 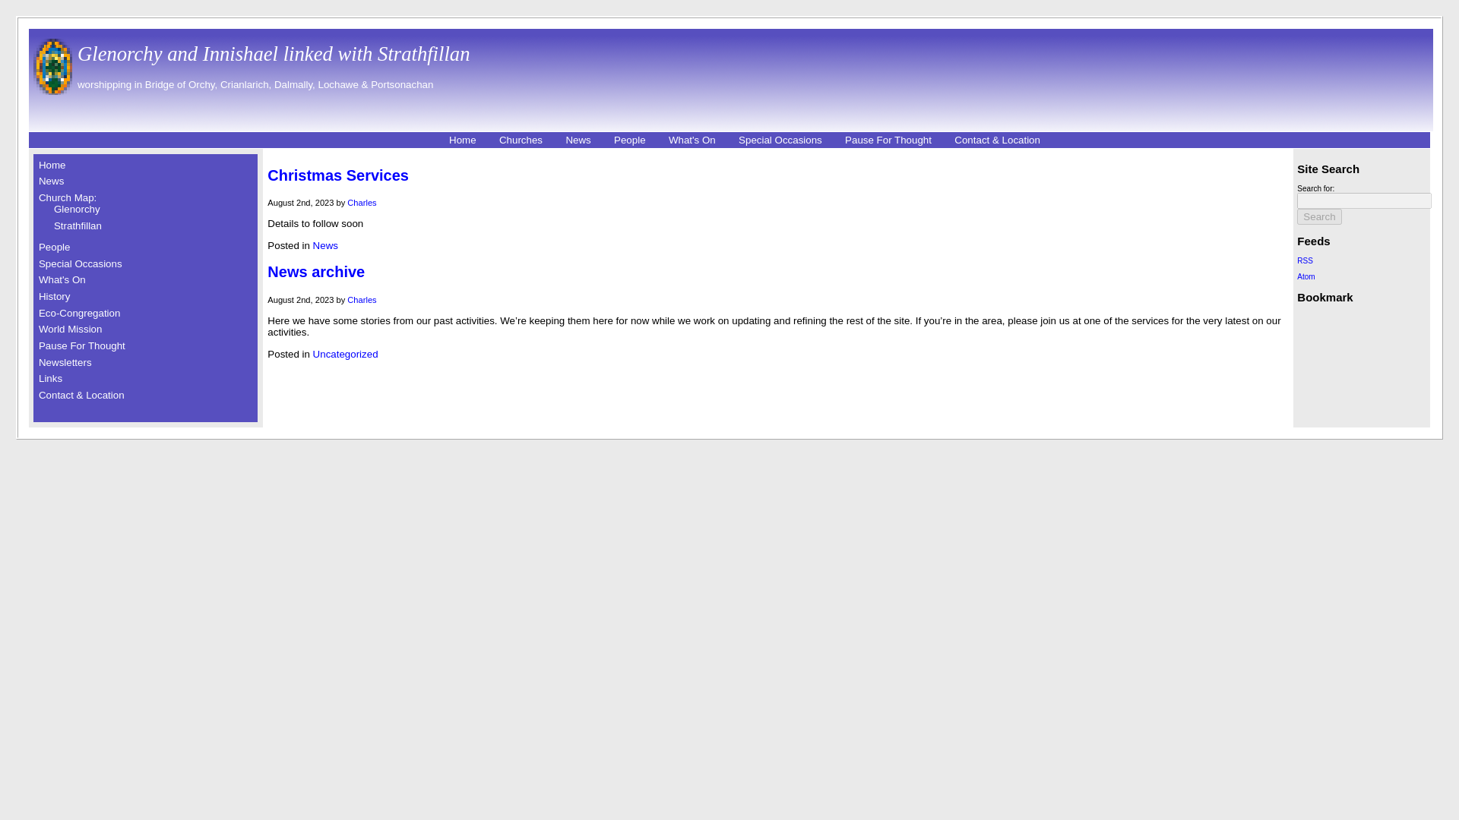 What do you see at coordinates (521, 140) in the screenshot?
I see `Churches` at bounding box center [521, 140].